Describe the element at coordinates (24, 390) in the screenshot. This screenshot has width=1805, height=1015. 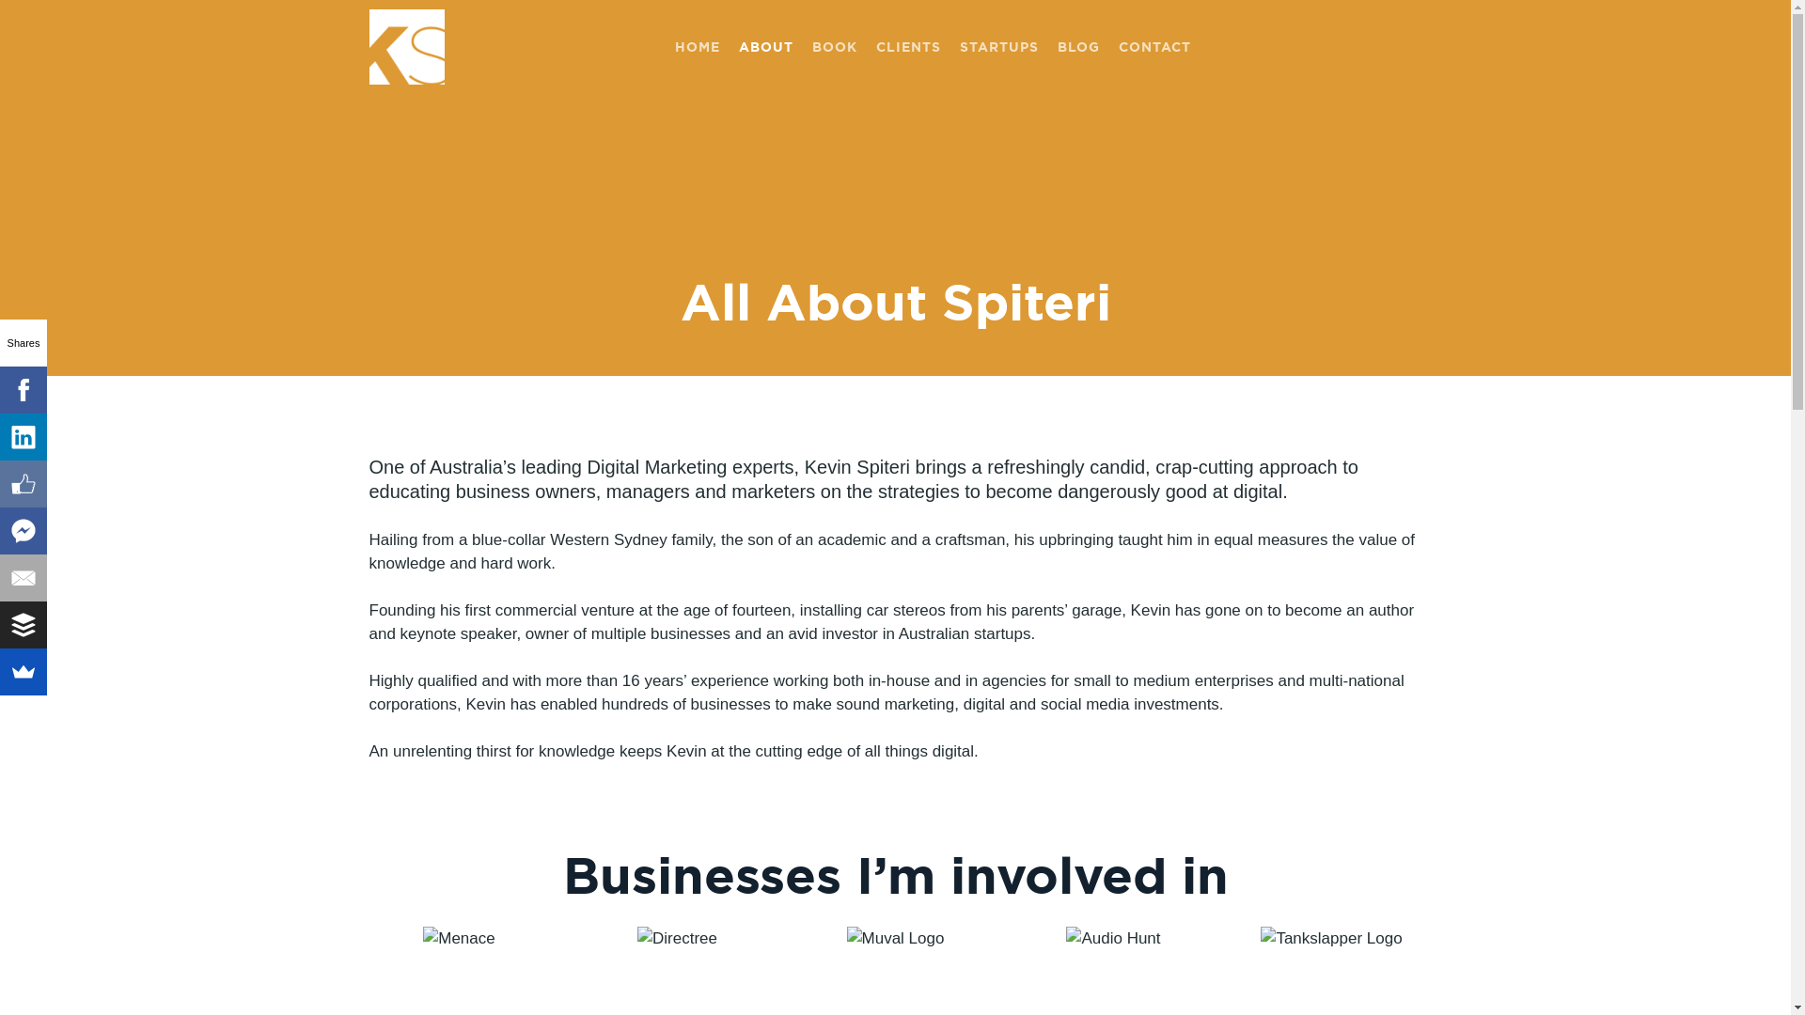
I see `Facebook` at that location.